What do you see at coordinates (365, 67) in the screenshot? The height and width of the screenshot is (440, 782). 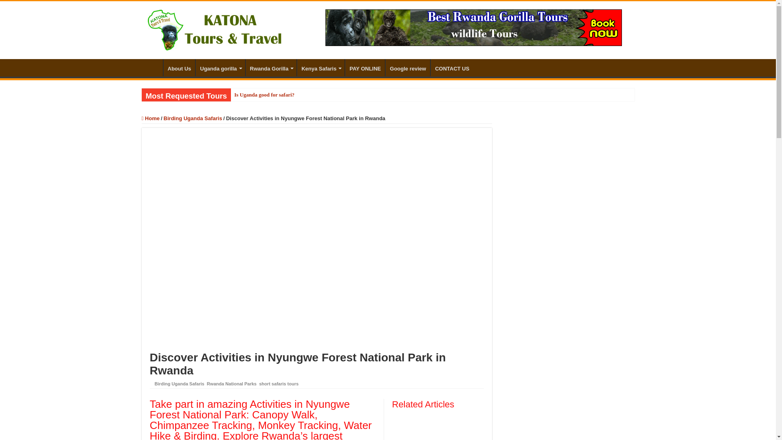 I see `PAY ONLINE` at bounding box center [365, 67].